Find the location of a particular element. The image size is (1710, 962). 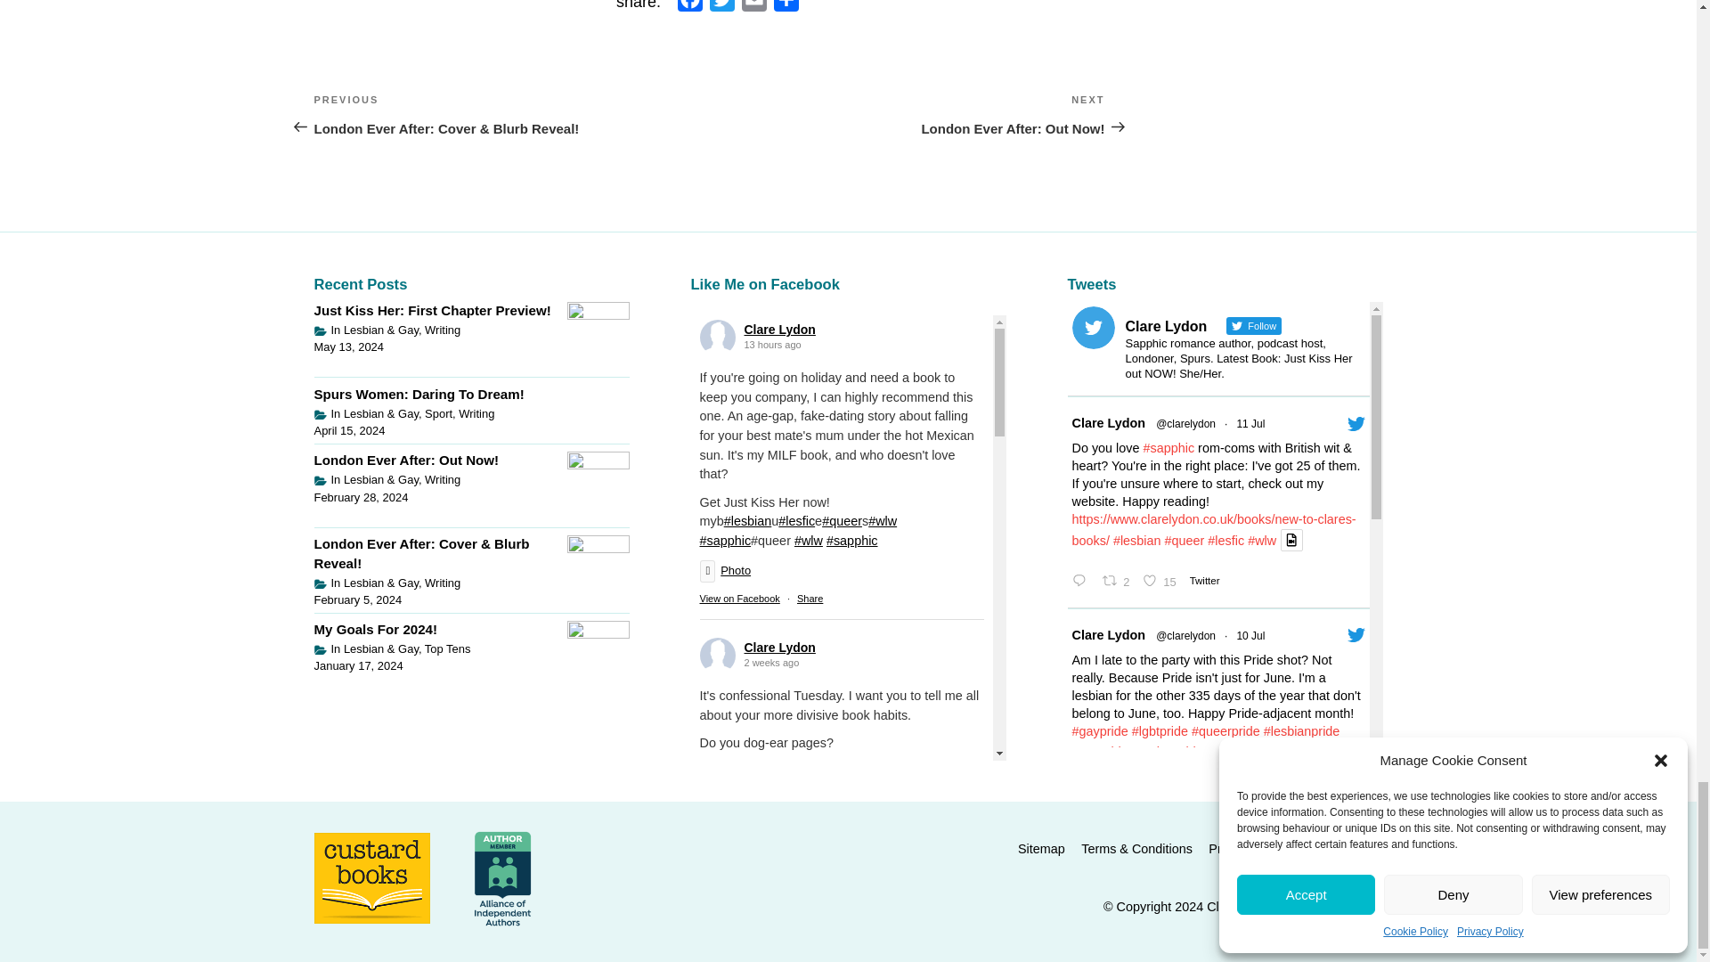

Facebook is located at coordinates (689, 9).